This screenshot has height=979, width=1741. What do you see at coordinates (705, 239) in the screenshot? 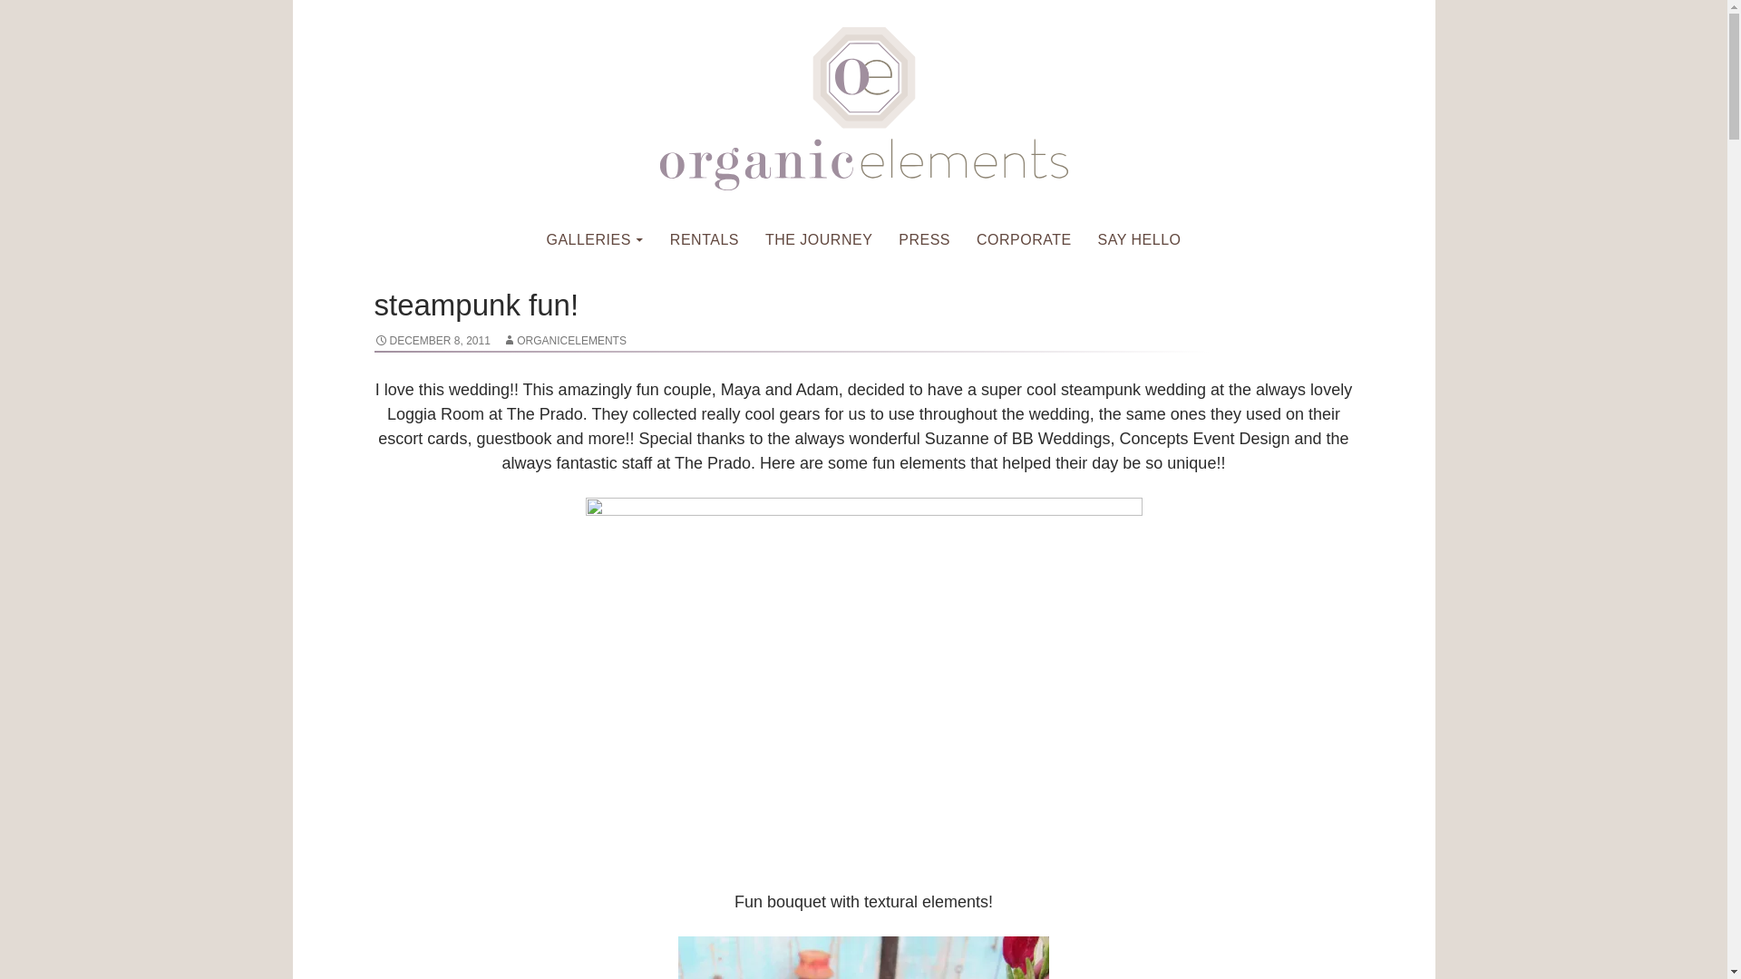
I see `RENTALS` at bounding box center [705, 239].